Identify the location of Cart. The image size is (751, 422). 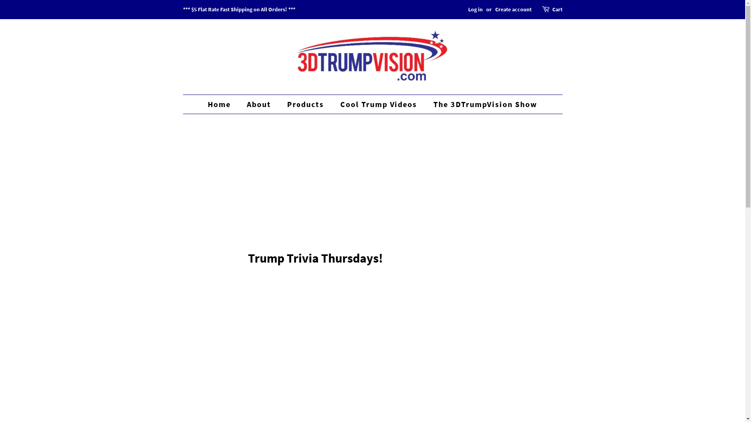
(557, 10).